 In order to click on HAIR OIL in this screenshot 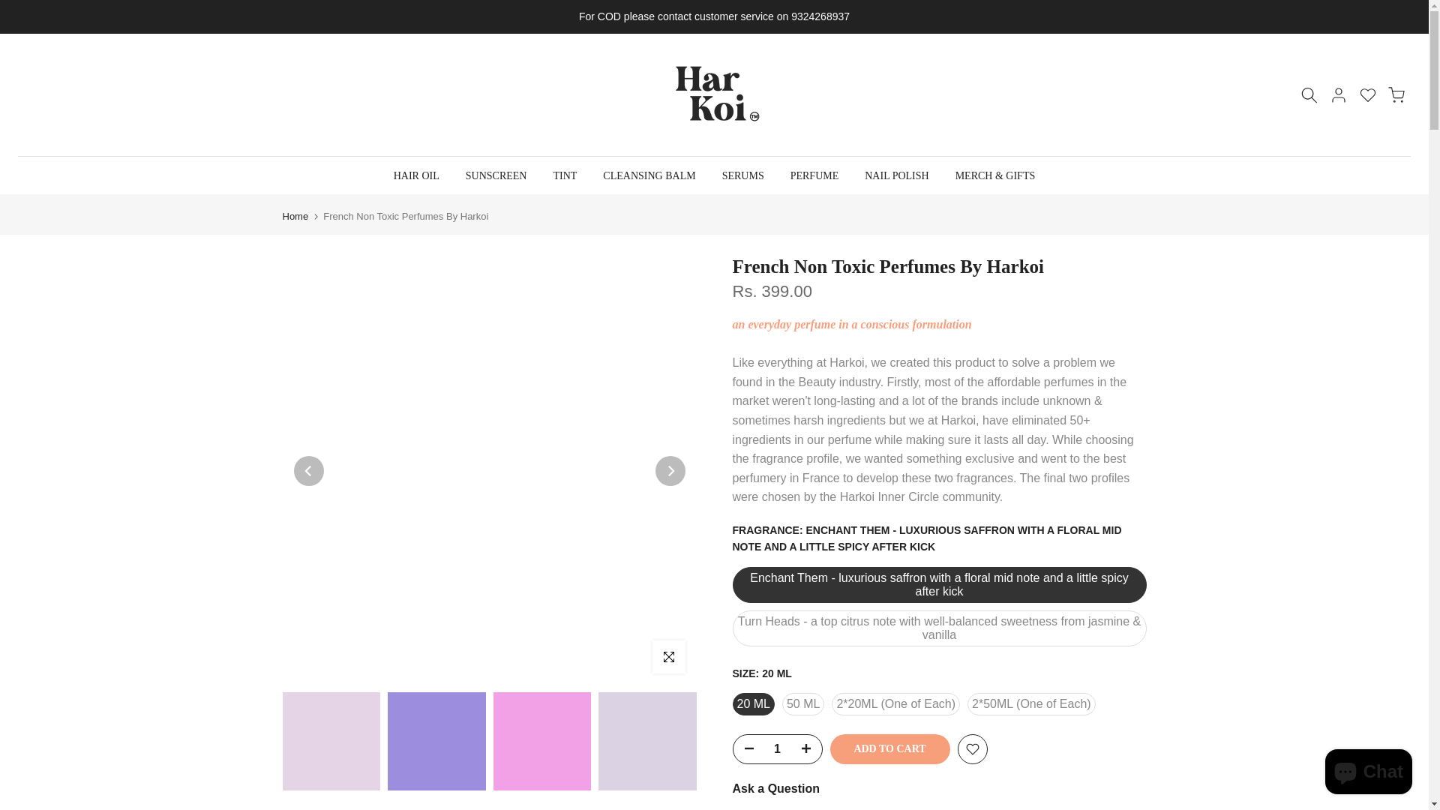, I will do `click(415, 175)`.